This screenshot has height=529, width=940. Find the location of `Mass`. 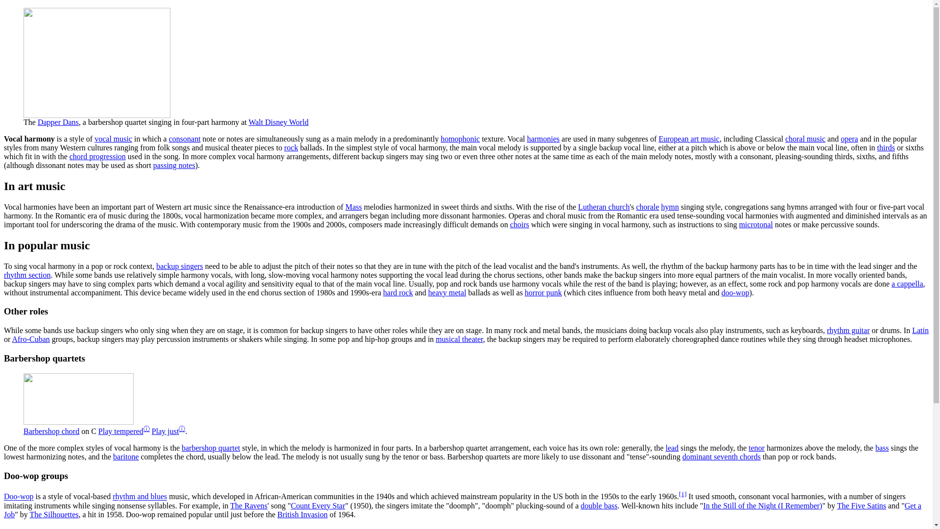

Mass is located at coordinates (353, 207).